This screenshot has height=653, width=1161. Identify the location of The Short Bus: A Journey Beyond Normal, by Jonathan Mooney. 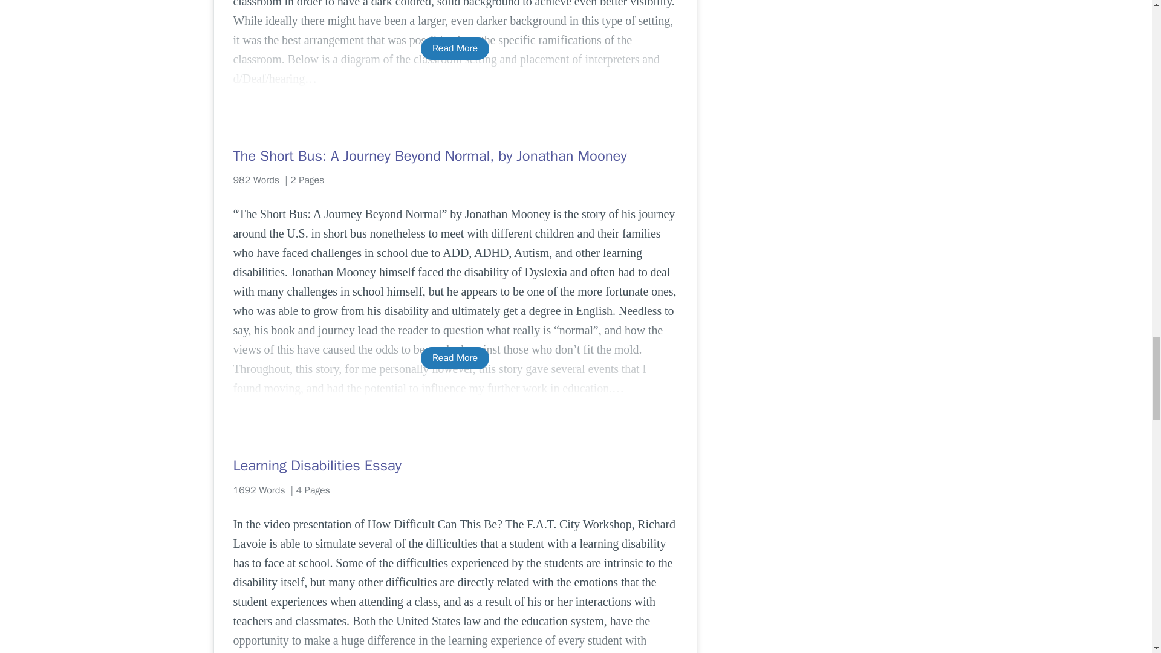
(455, 156).